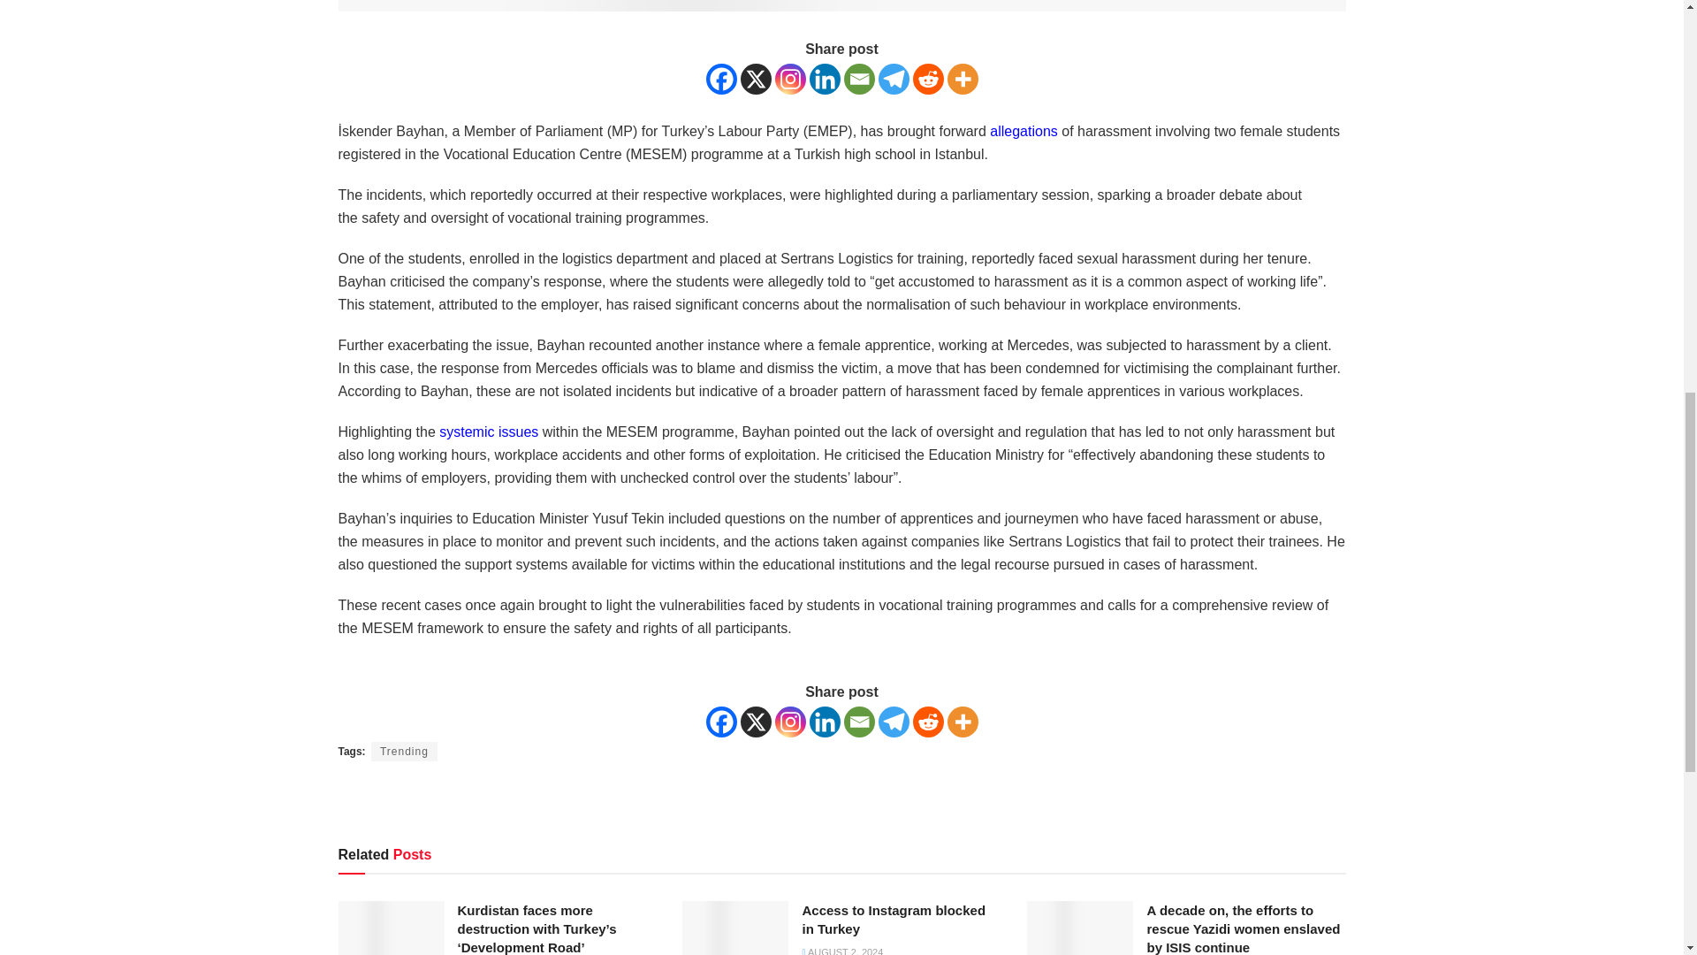 This screenshot has width=1697, height=955. I want to click on Email, so click(858, 722).